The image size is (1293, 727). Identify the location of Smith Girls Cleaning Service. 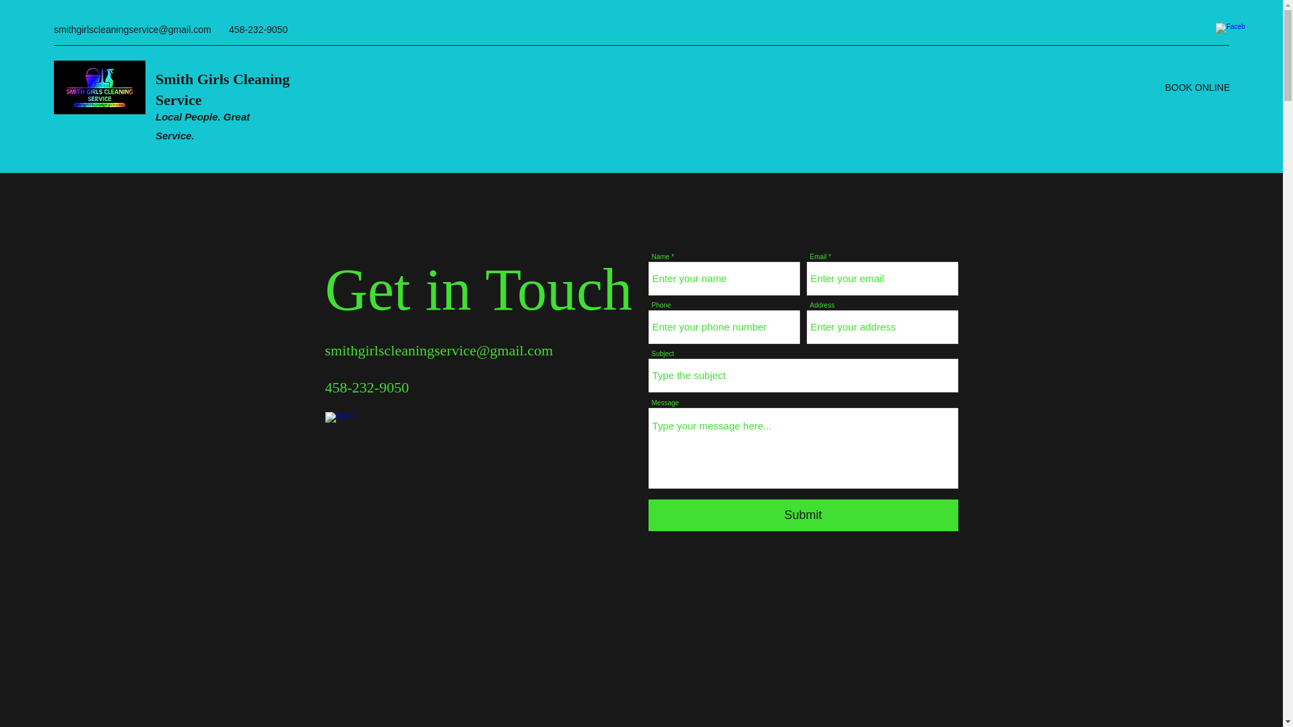
(222, 89).